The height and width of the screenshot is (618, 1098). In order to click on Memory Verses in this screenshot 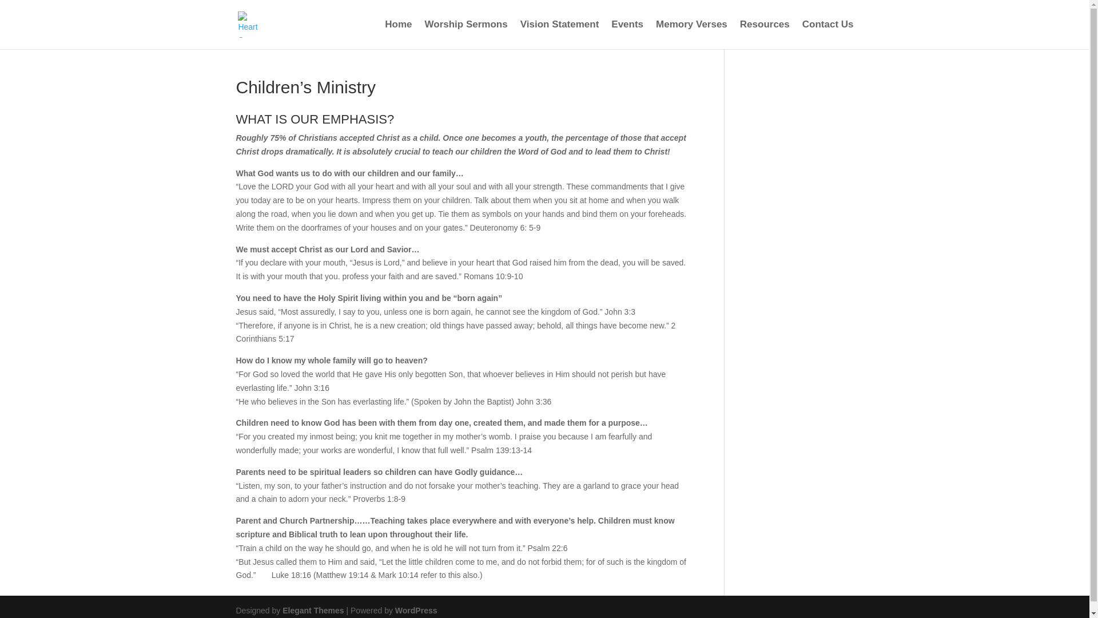, I will do `click(691, 34)`.